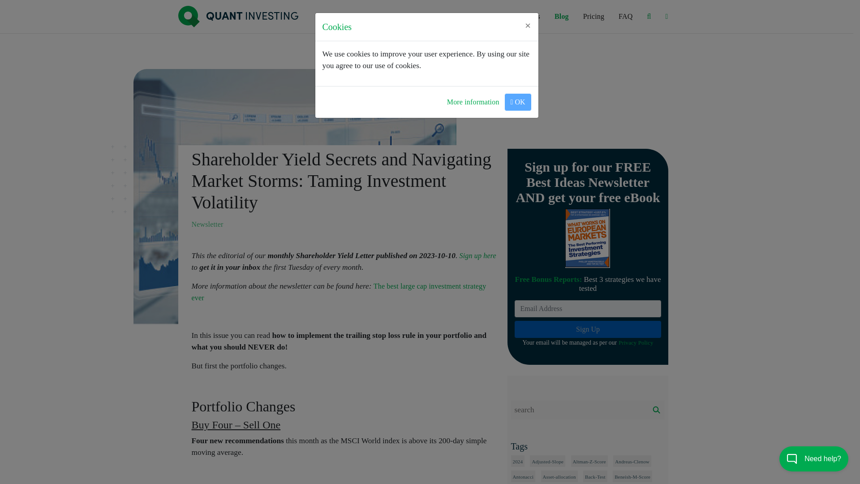 This screenshot has width=860, height=484. I want to click on Newsletter, so click(208, 224).